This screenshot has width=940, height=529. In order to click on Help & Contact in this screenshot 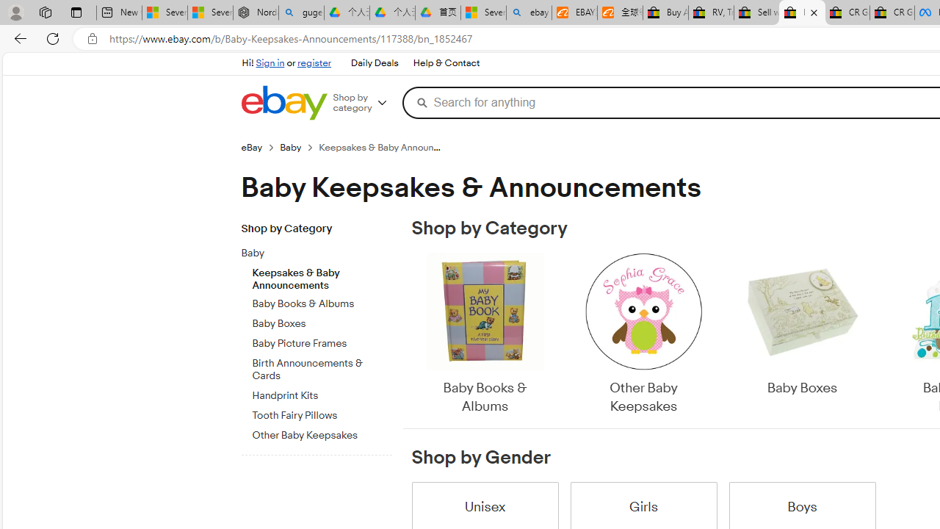, I will do `click(446, 63)`.